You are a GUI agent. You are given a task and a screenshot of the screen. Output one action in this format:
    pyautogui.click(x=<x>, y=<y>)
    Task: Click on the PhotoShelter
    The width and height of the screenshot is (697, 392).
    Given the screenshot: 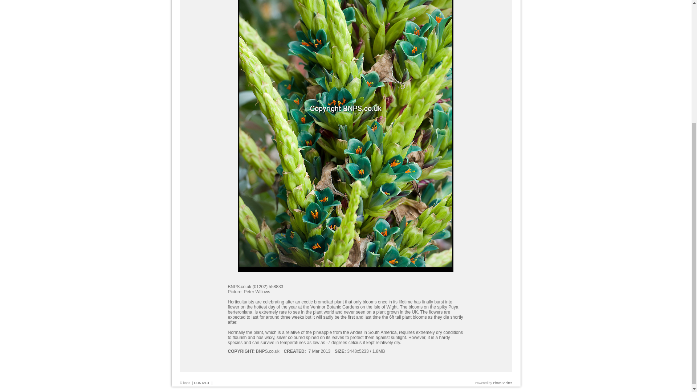 What is the action you would take?
    pyautogui.click(x=502, y=383)
    